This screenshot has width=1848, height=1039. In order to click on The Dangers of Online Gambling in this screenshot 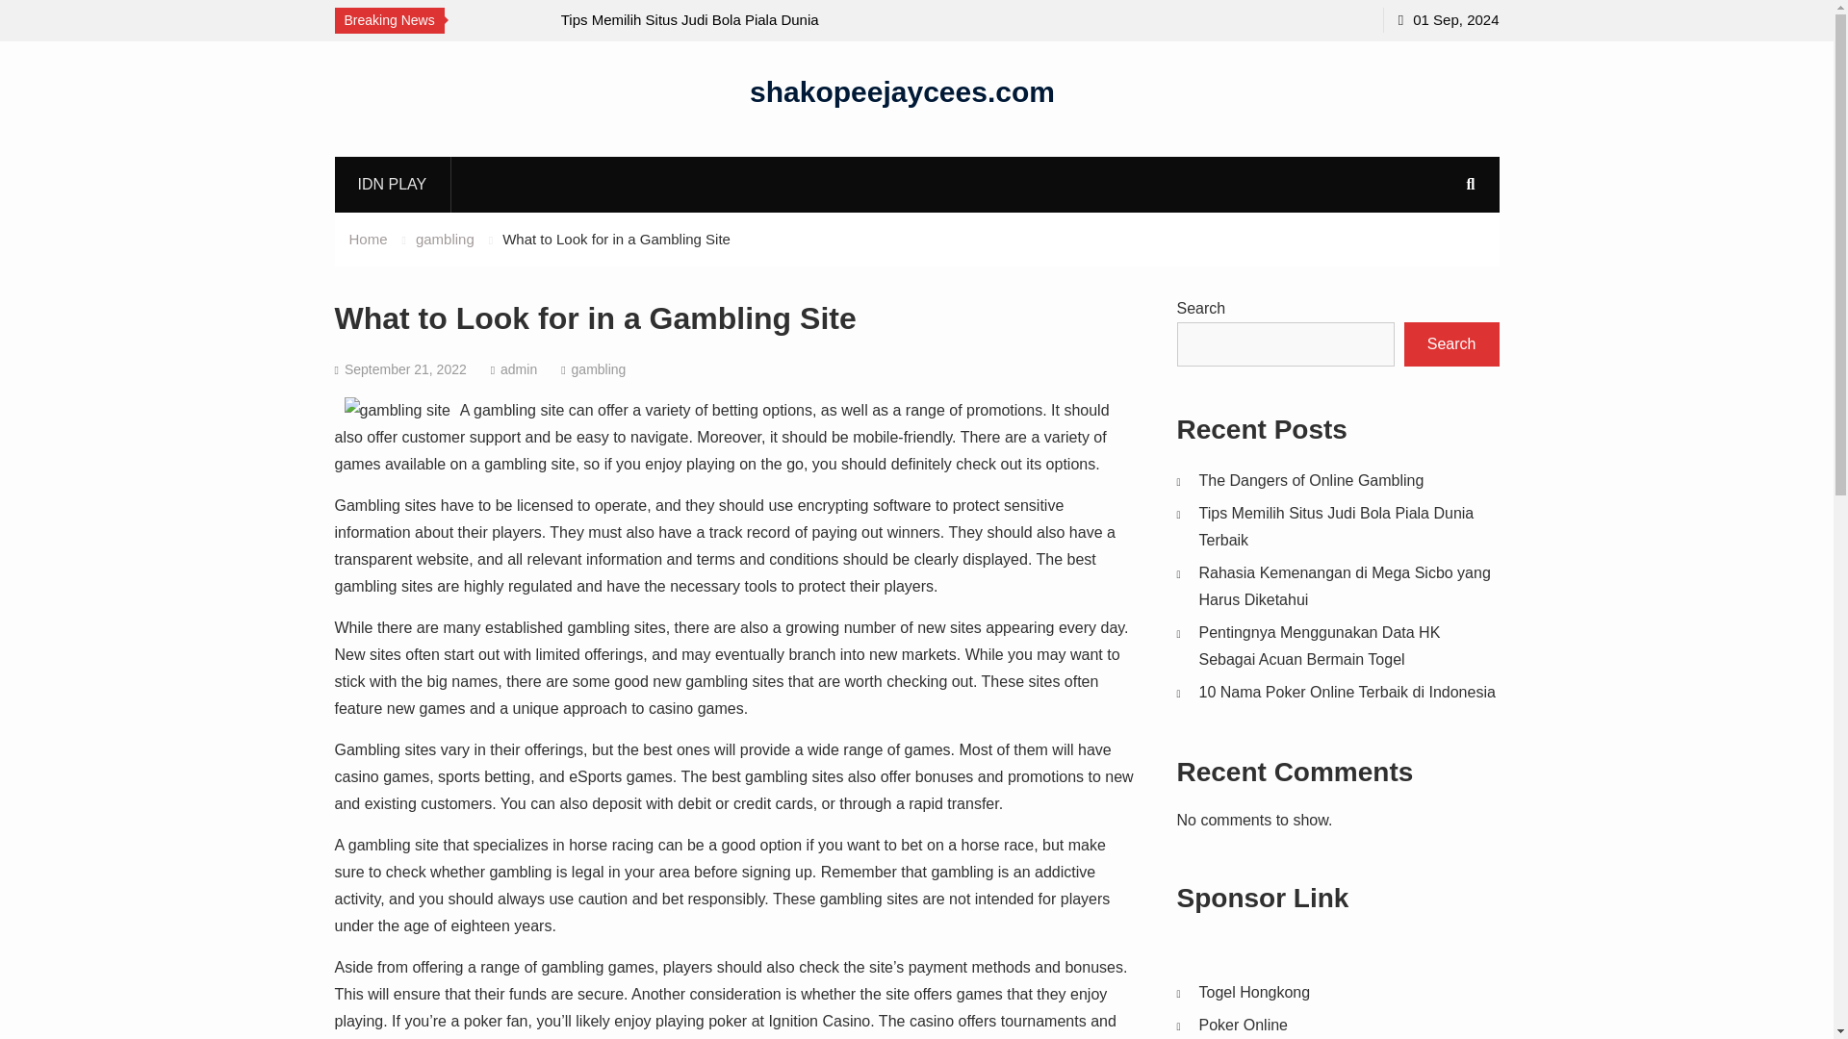, I will do `click(1312, 480)`.